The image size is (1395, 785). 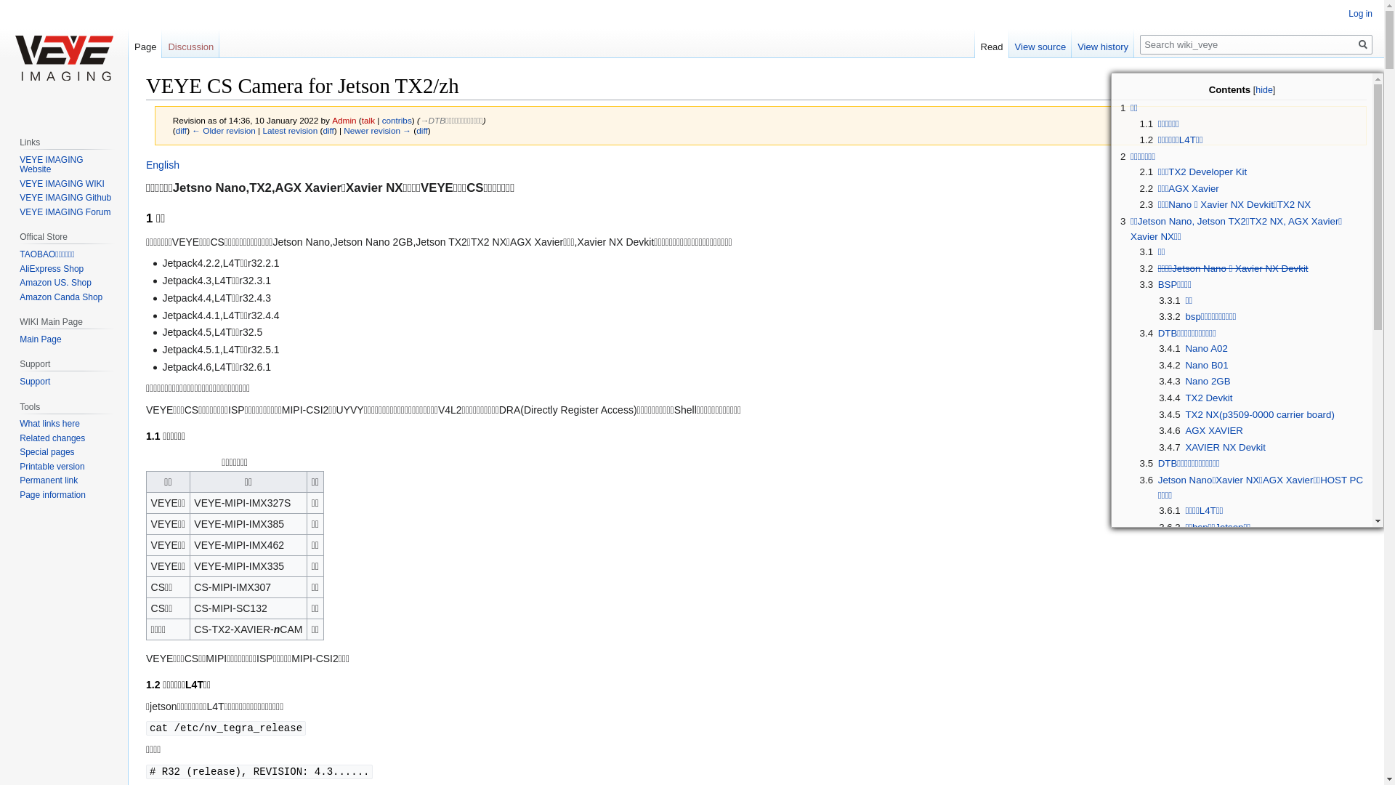 I want to click on diff, so click(x=328, y=131).